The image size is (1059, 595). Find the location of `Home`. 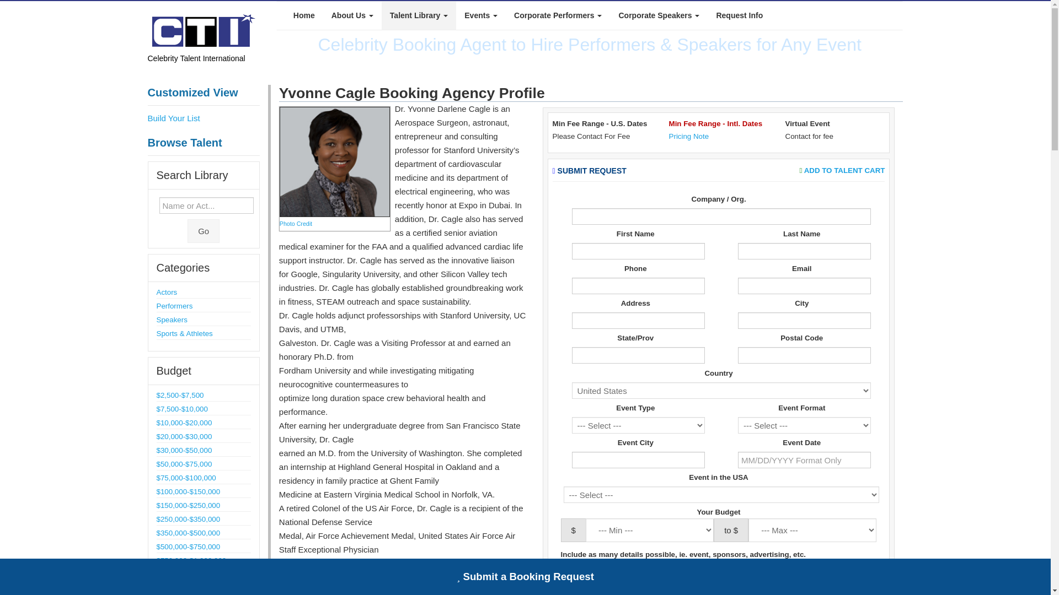

Home is located at coordinates (303, 15).